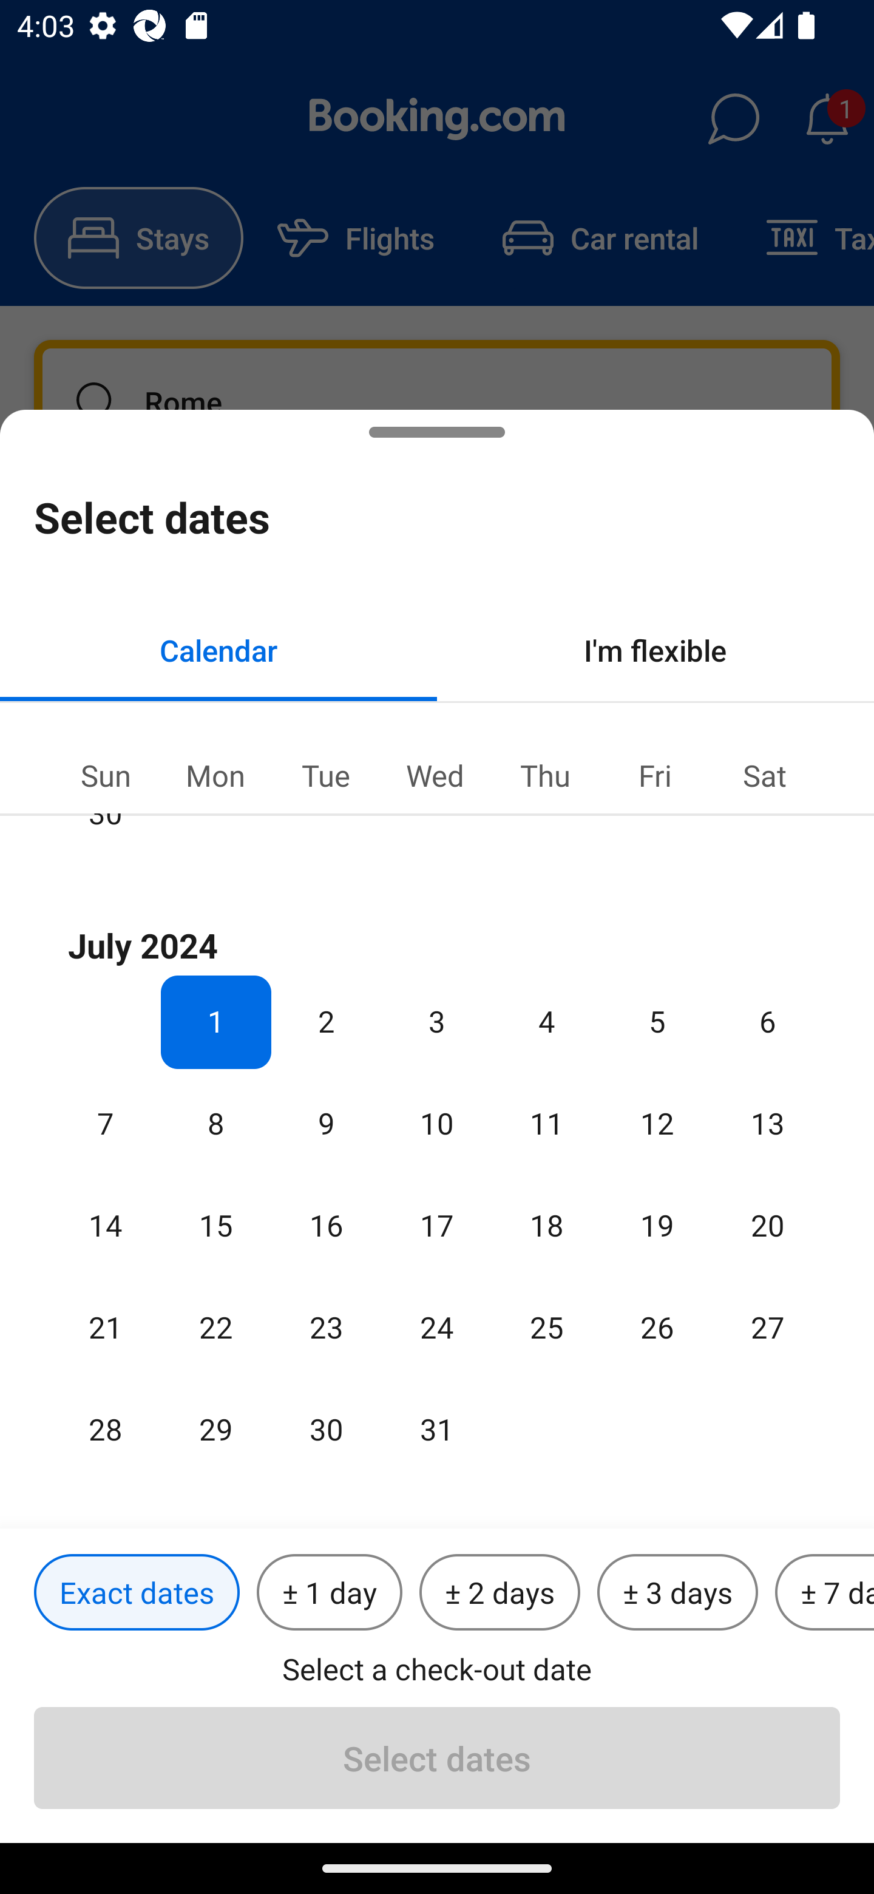 The width and height of the screenshot is (874, 1894). What do you see at coordinates (329, 1593) in the screenshot?
I see `± 1 day` at bounding box center [329, 1593].